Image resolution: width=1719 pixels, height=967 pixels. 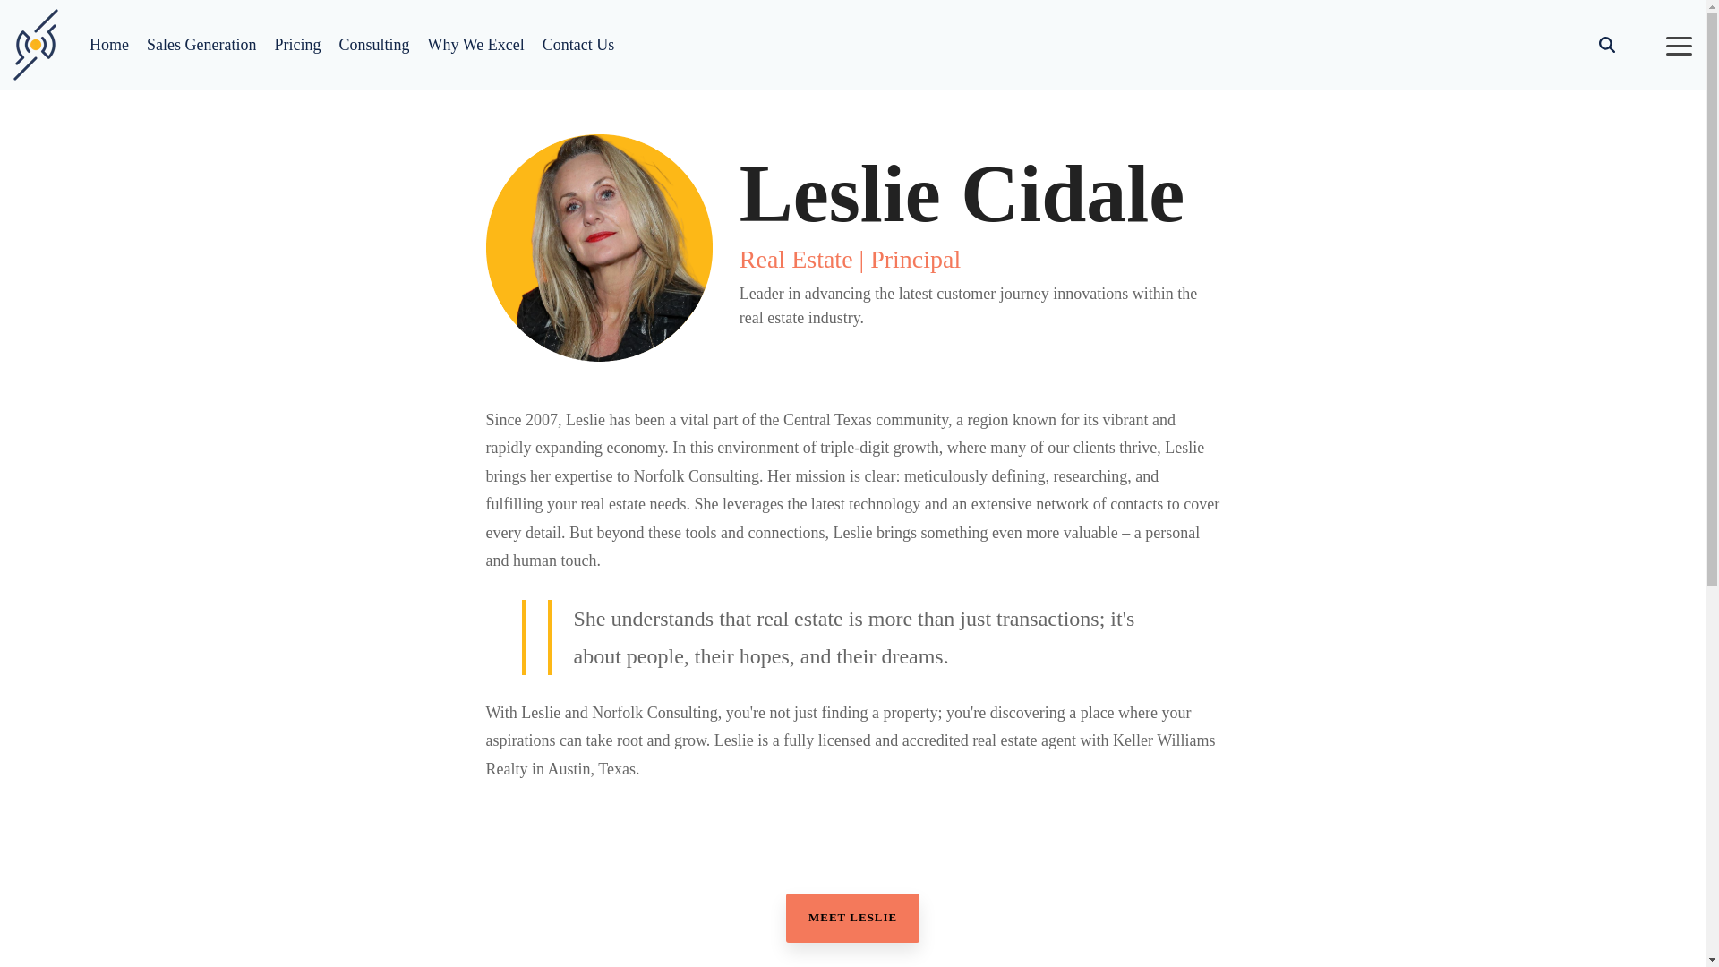 I want to click on Consulting, so click(x=373, y=45).